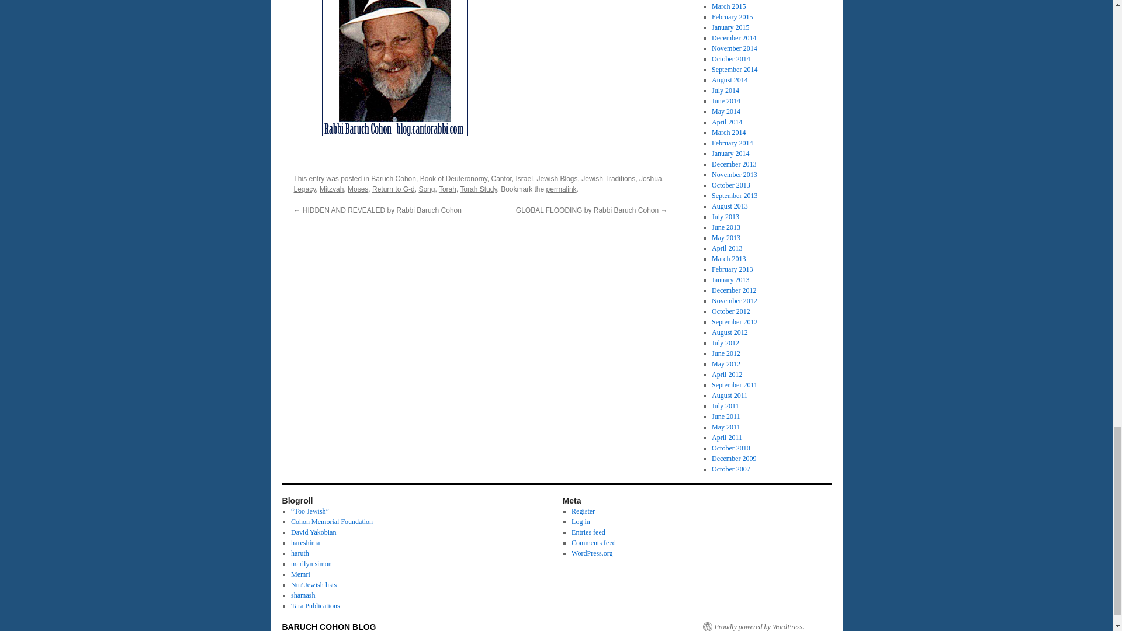  Describe the element at coordinates (313, 532) in the screenshot. I see `Records, Multi-media` at that location.